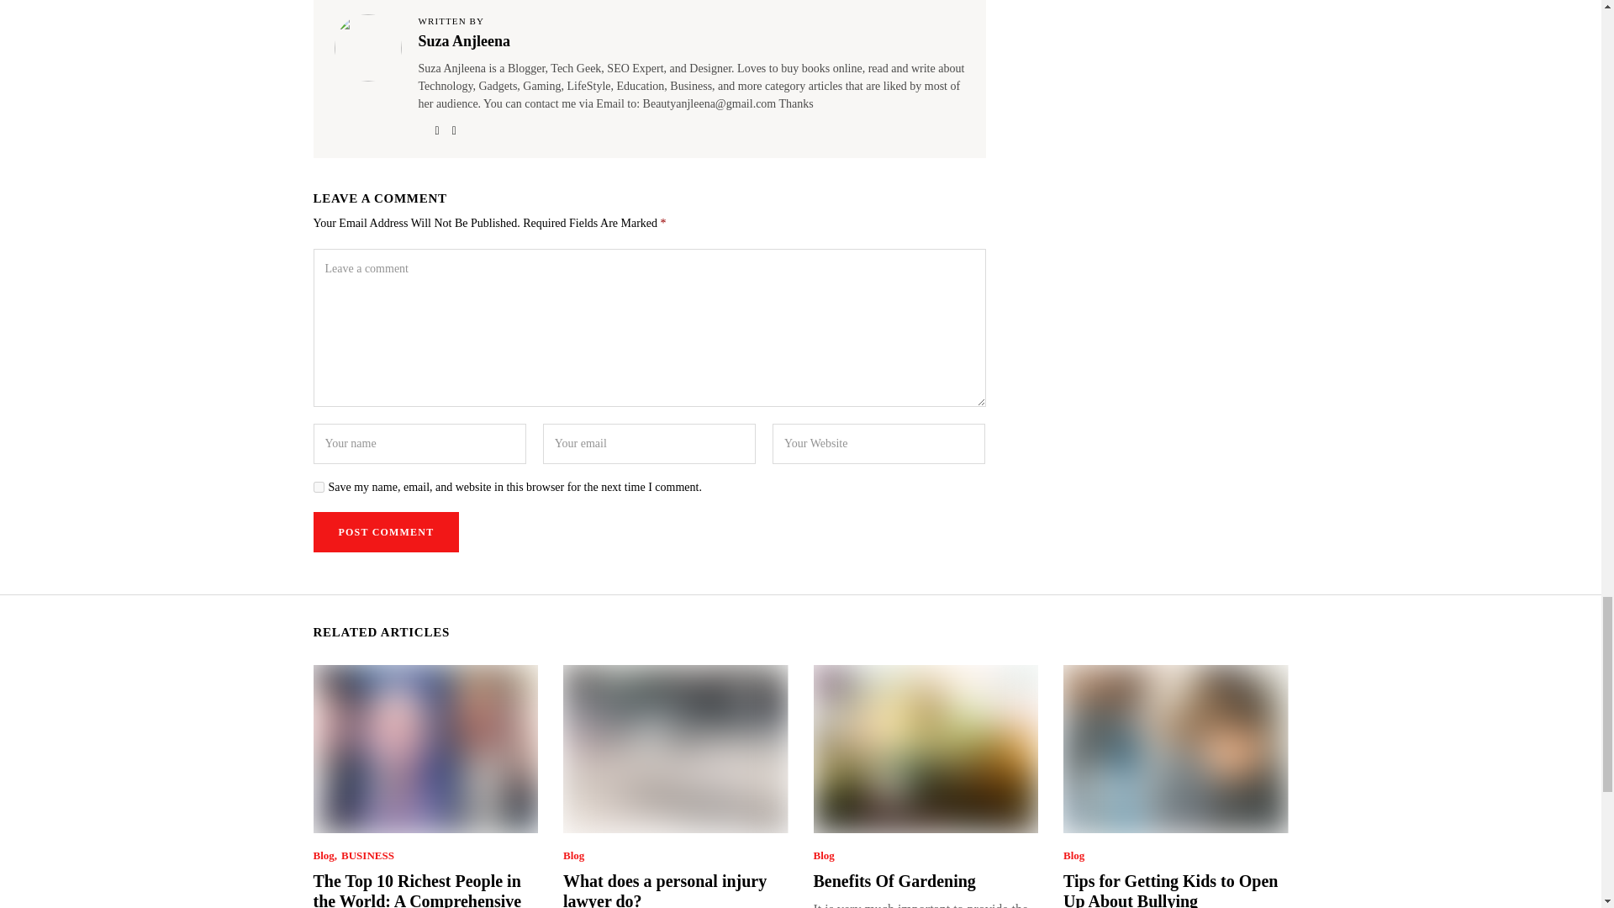  Describe the element at coordinates (318, 488) in the screenshot. I see `yes` at that location.